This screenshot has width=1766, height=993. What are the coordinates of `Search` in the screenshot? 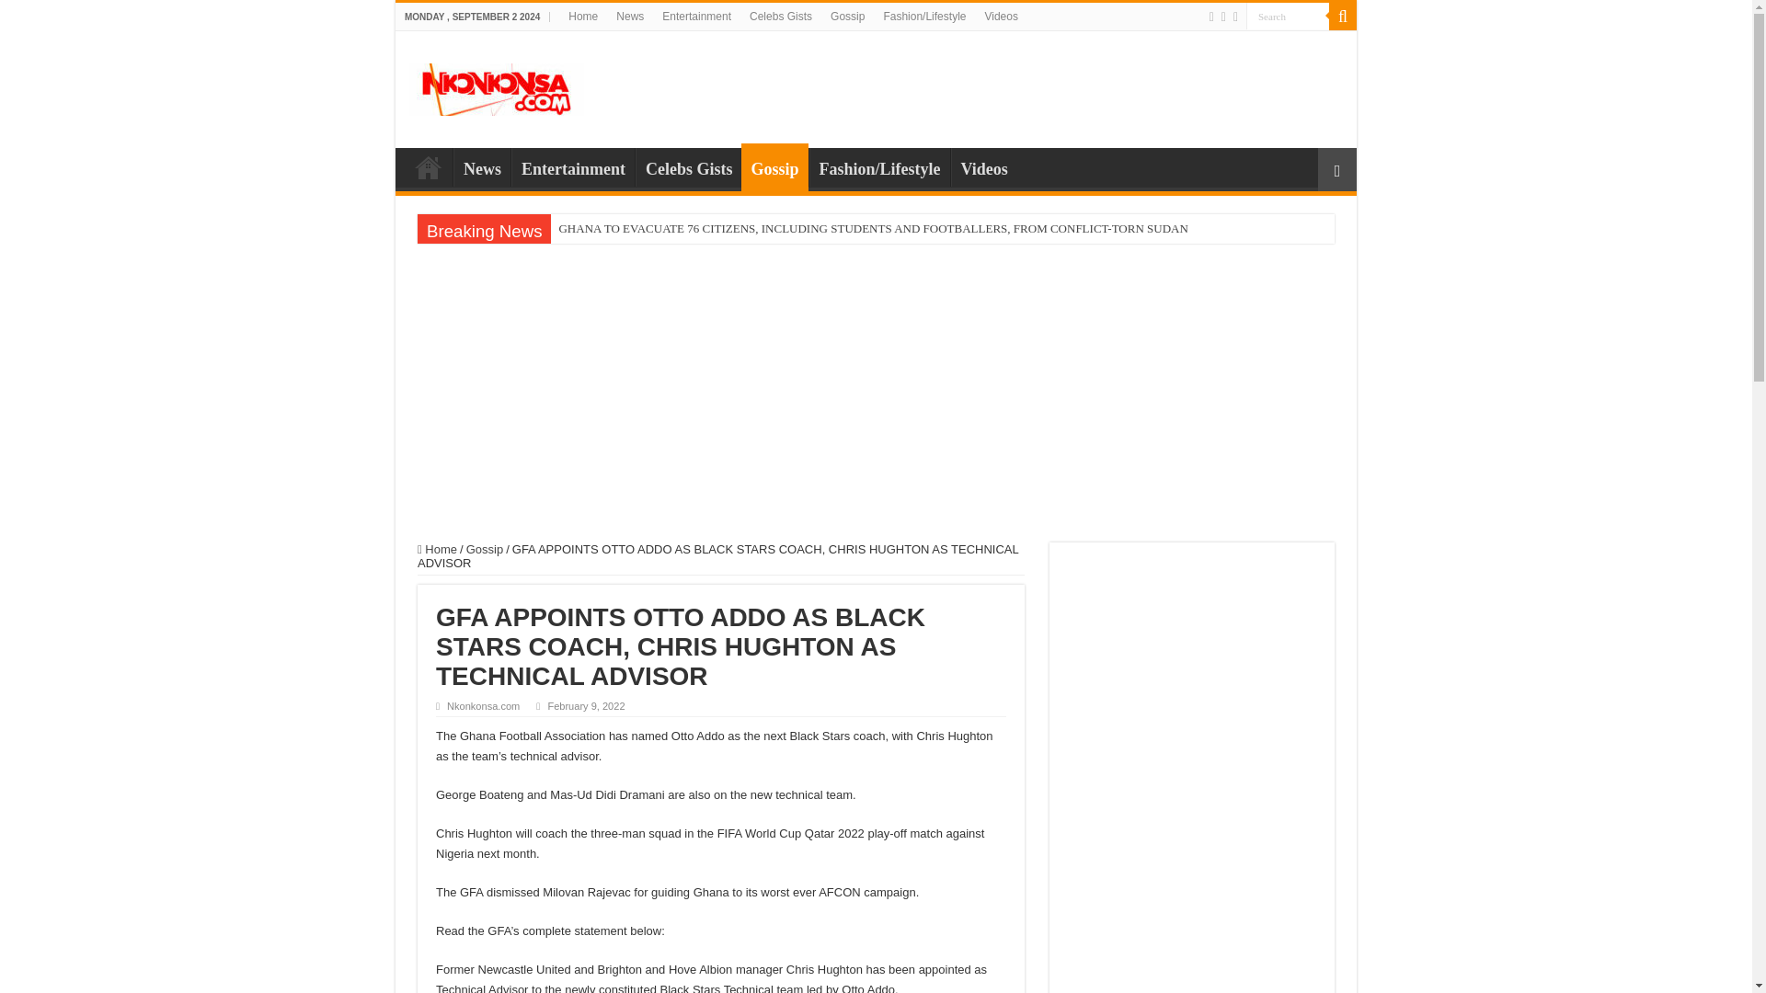 It's located at (1288, 17).